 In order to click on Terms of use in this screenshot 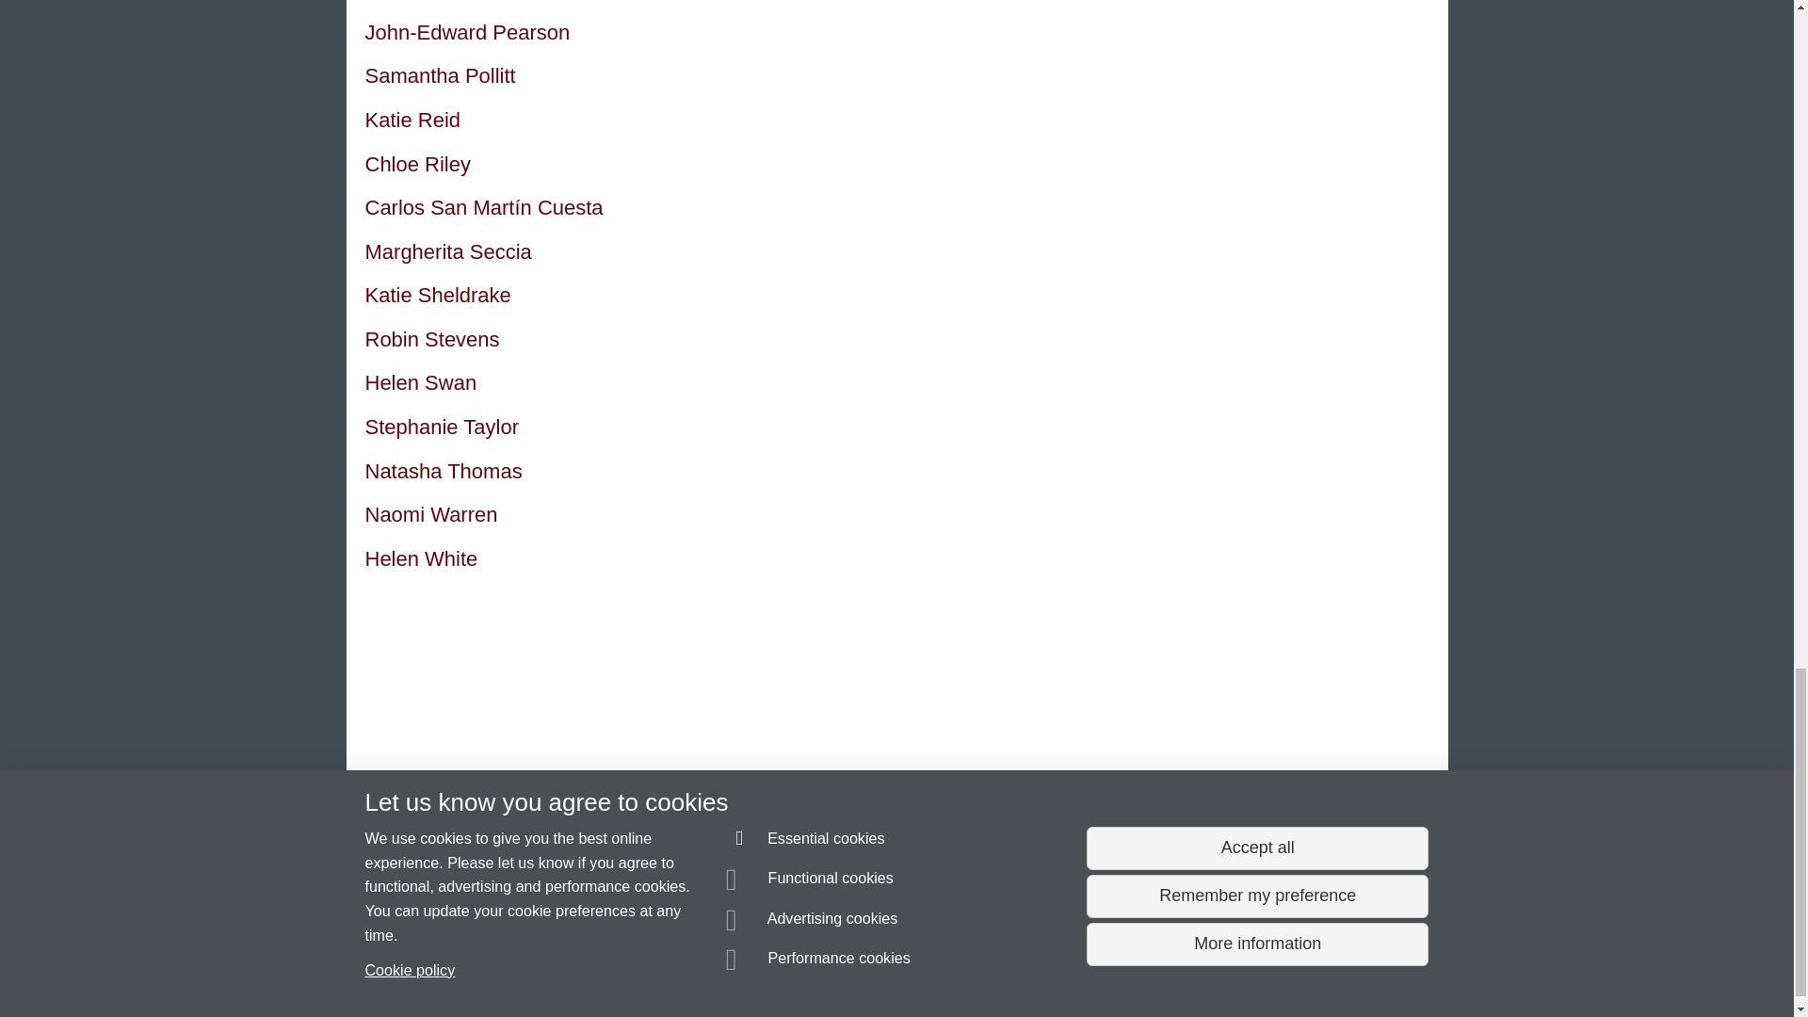, I will do `click(880, 990)`.